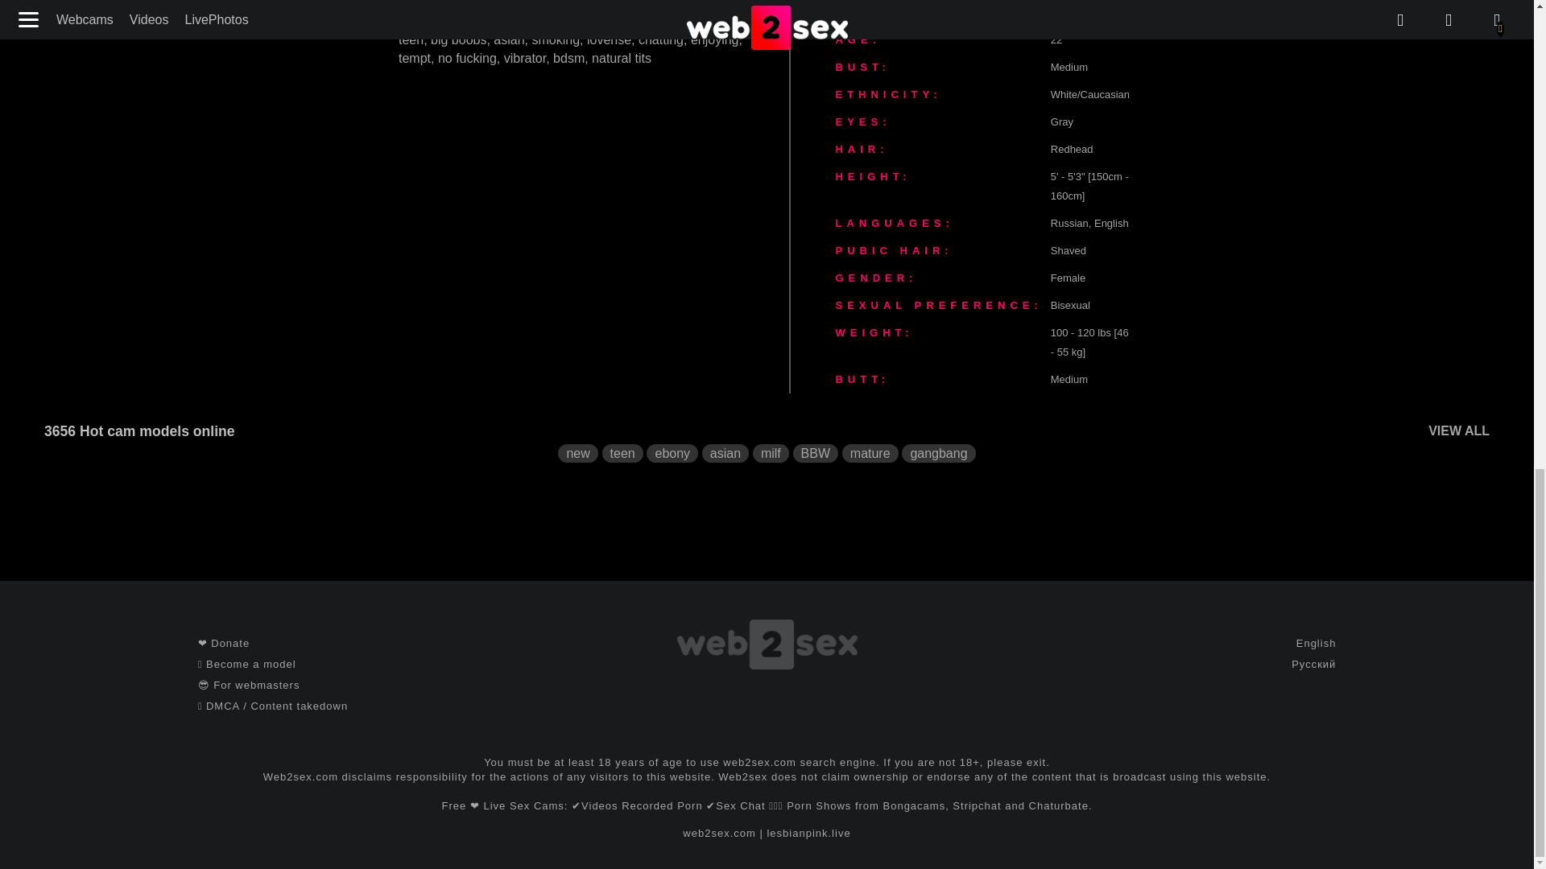  What do you see at coordinates (415, 58) in the screenshot?
I see `tempt` at bounding box center [415, 58].